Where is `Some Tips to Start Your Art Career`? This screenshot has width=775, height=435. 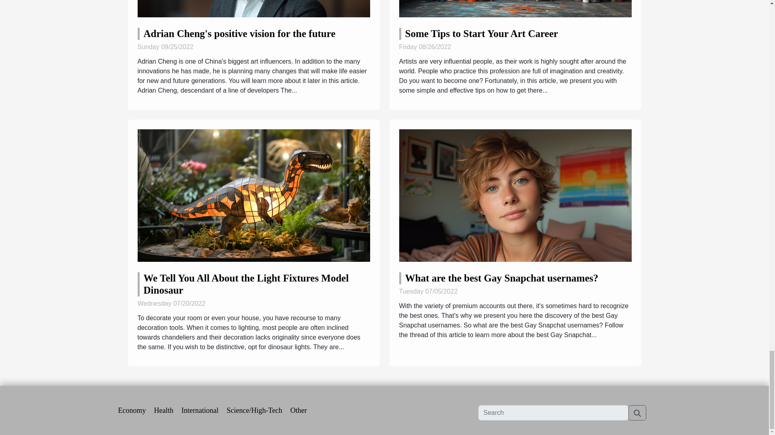
Some Tips to Start Your Art Career is located at coordinates (482, 34).